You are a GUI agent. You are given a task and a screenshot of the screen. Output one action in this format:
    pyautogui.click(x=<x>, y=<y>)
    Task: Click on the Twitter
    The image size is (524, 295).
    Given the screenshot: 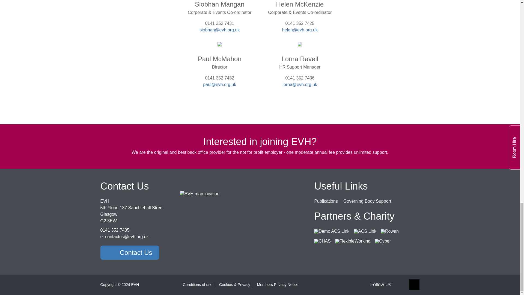 What is the action you would take?
    pyautogui.click(x=414, y=285)
    